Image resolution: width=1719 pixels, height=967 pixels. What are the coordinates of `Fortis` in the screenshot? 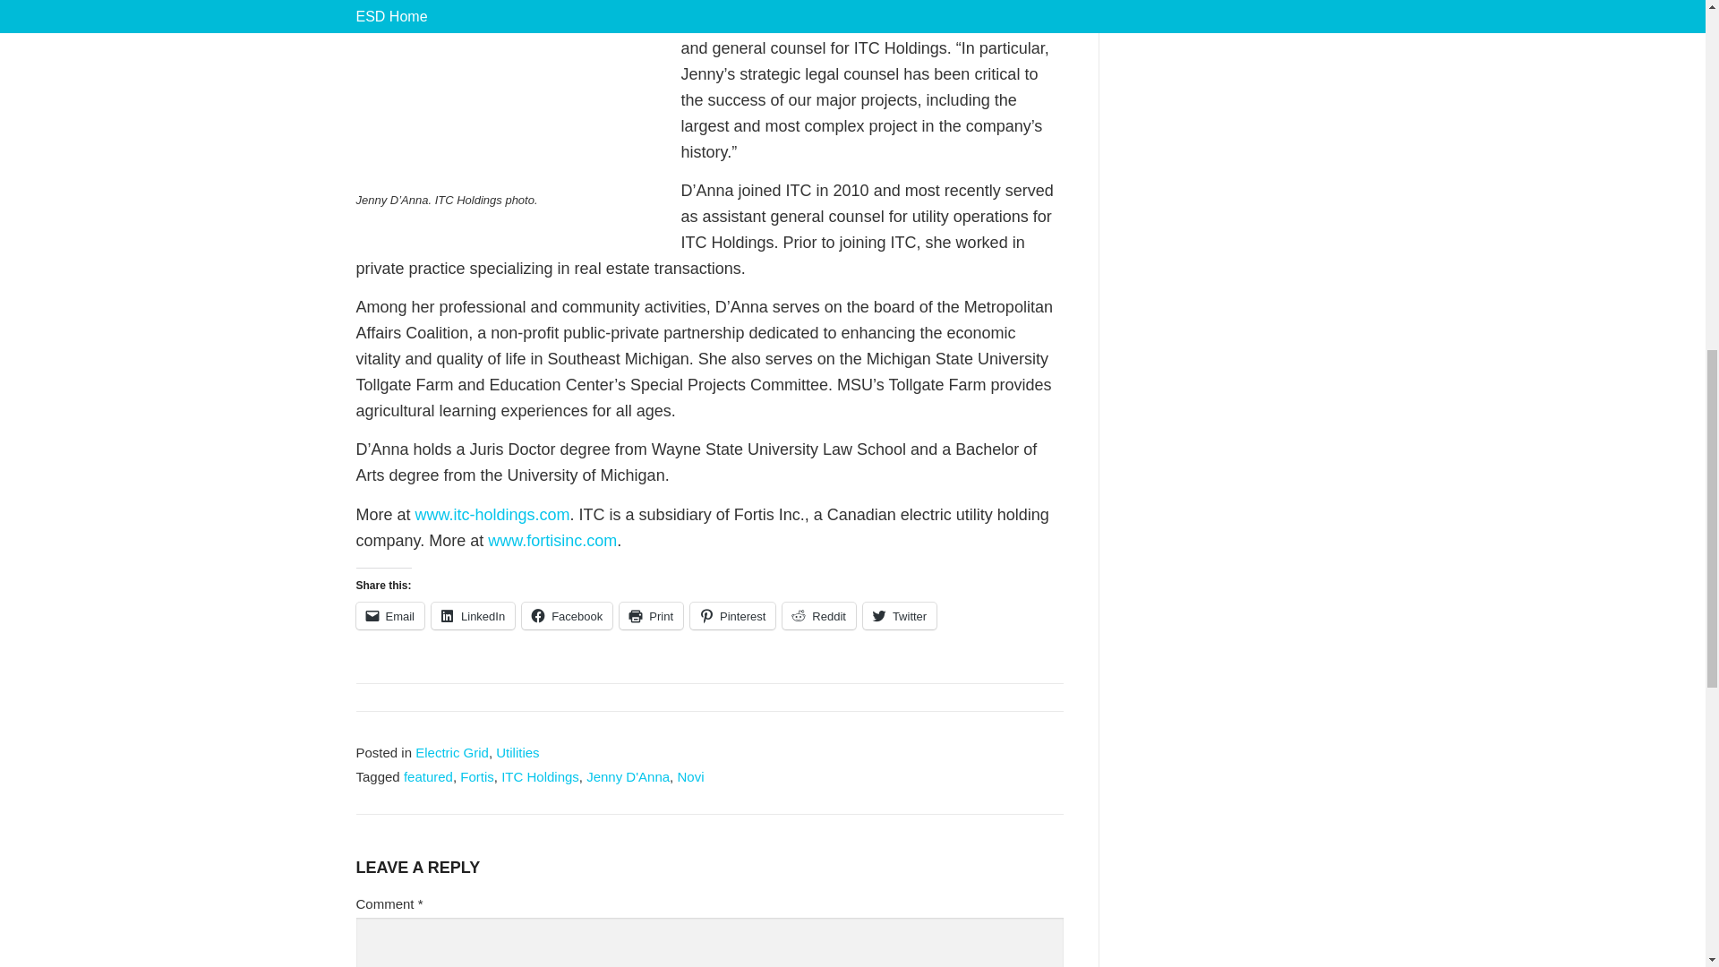 It's located at (477, 775).